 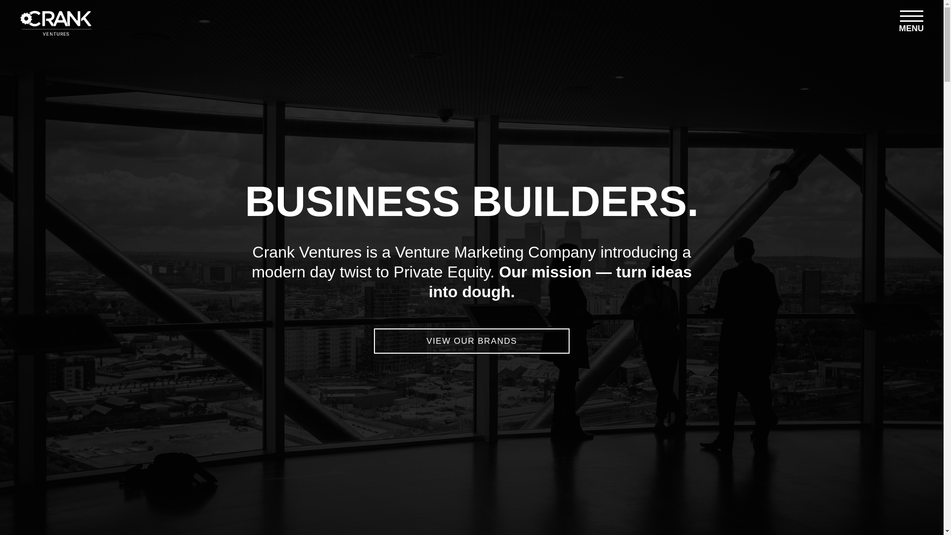 What do you see at coordinates (472, 340) in the screenshot?
I see `VIEW OUR BRANDS` at bounding box center [472, 340].